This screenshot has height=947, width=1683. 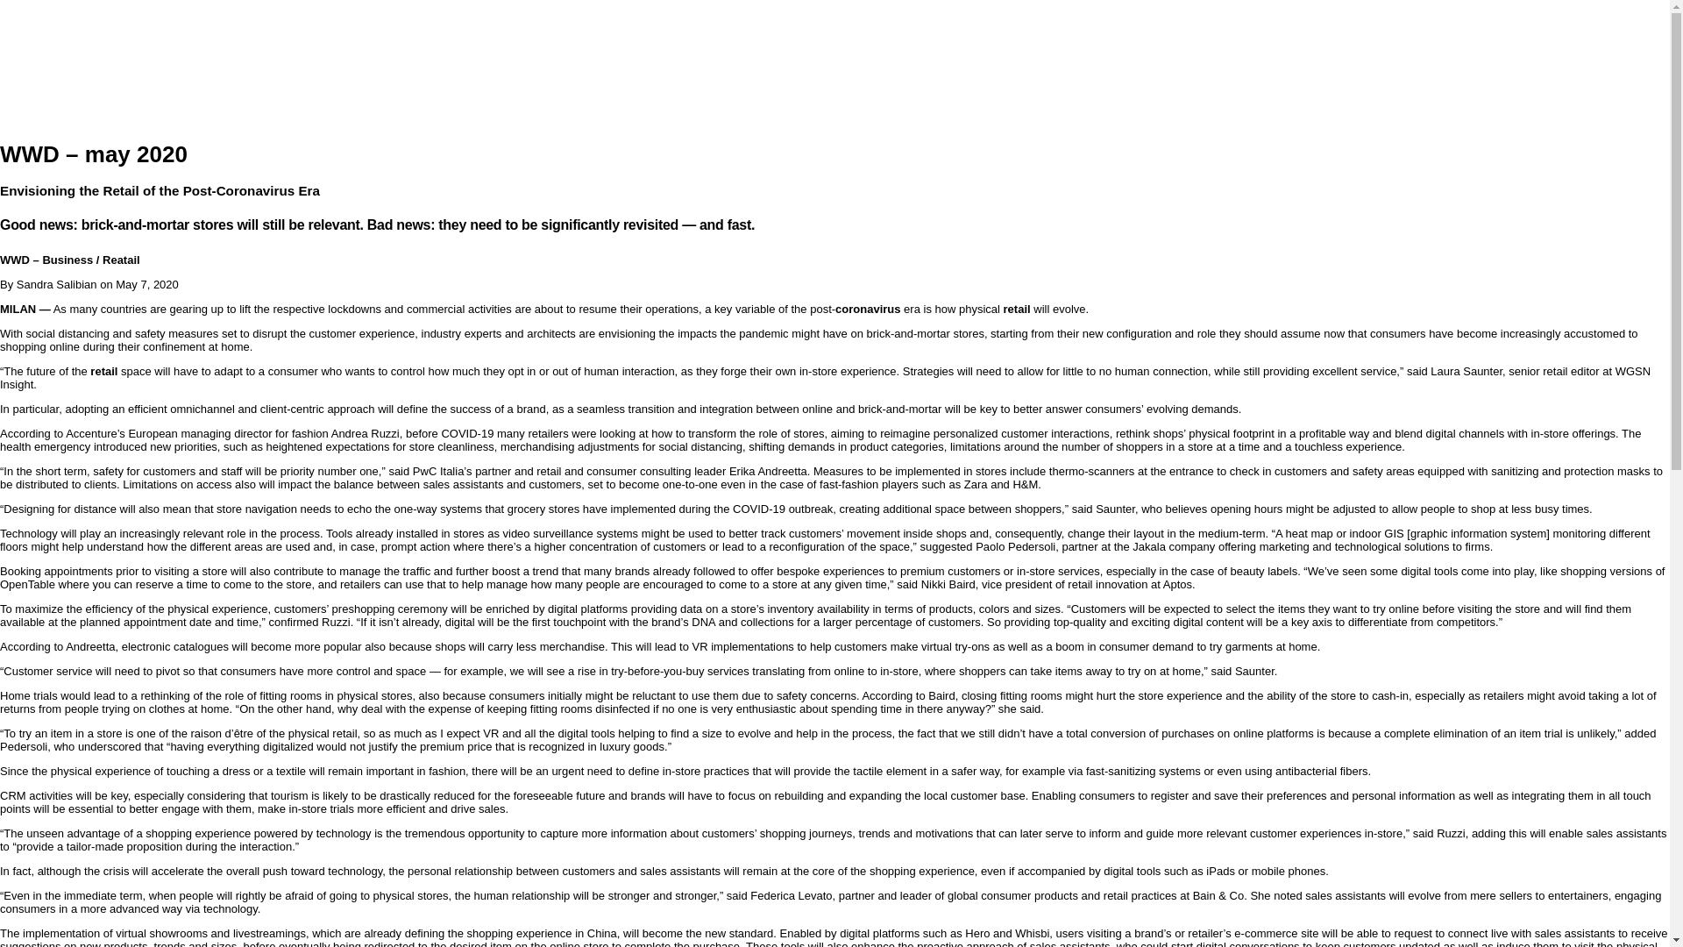 I want to click on coronavirus, so click(x=868, y=309).